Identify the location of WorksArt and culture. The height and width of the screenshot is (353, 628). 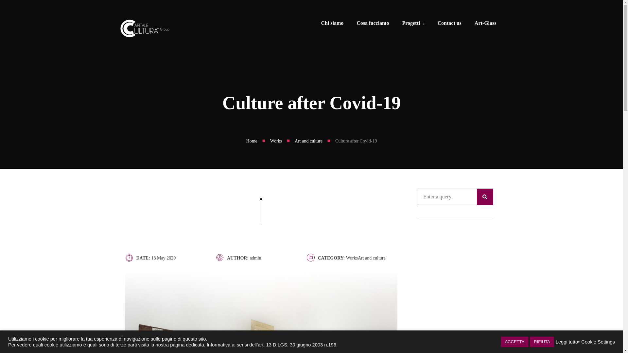
(366, 258).